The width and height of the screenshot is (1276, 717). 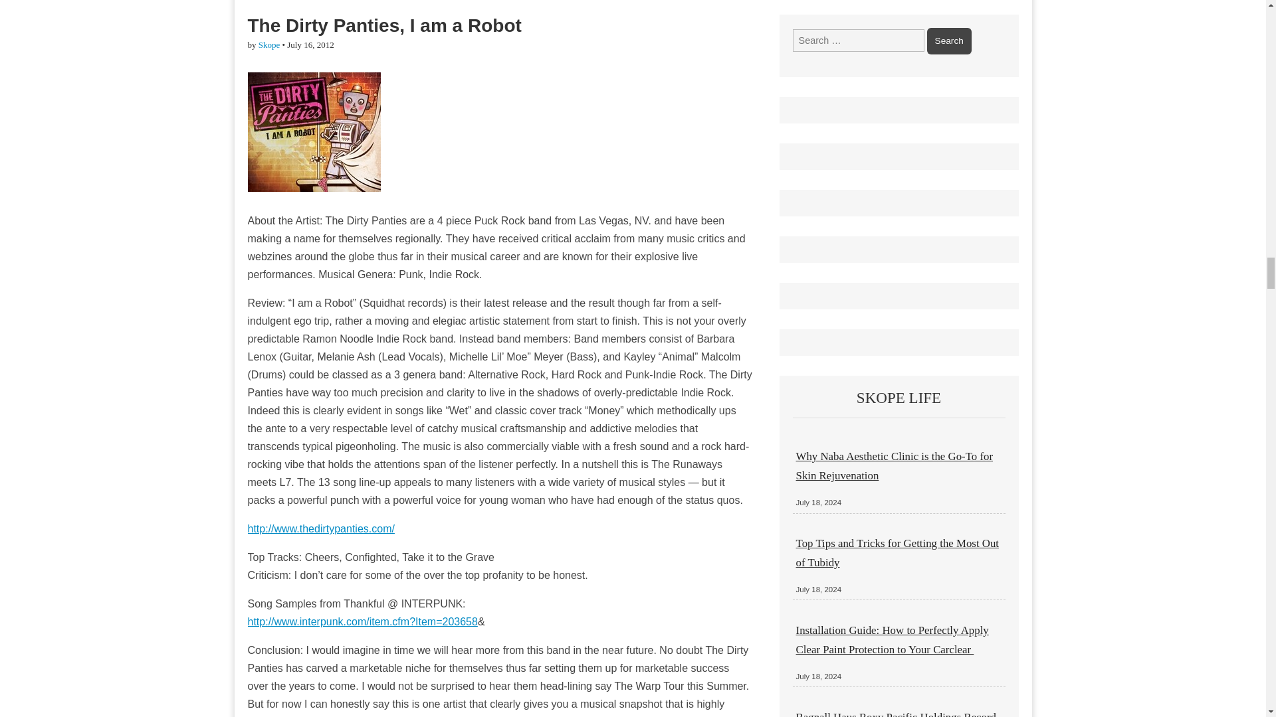 I want to click on Search, so click(x=949, y=41).